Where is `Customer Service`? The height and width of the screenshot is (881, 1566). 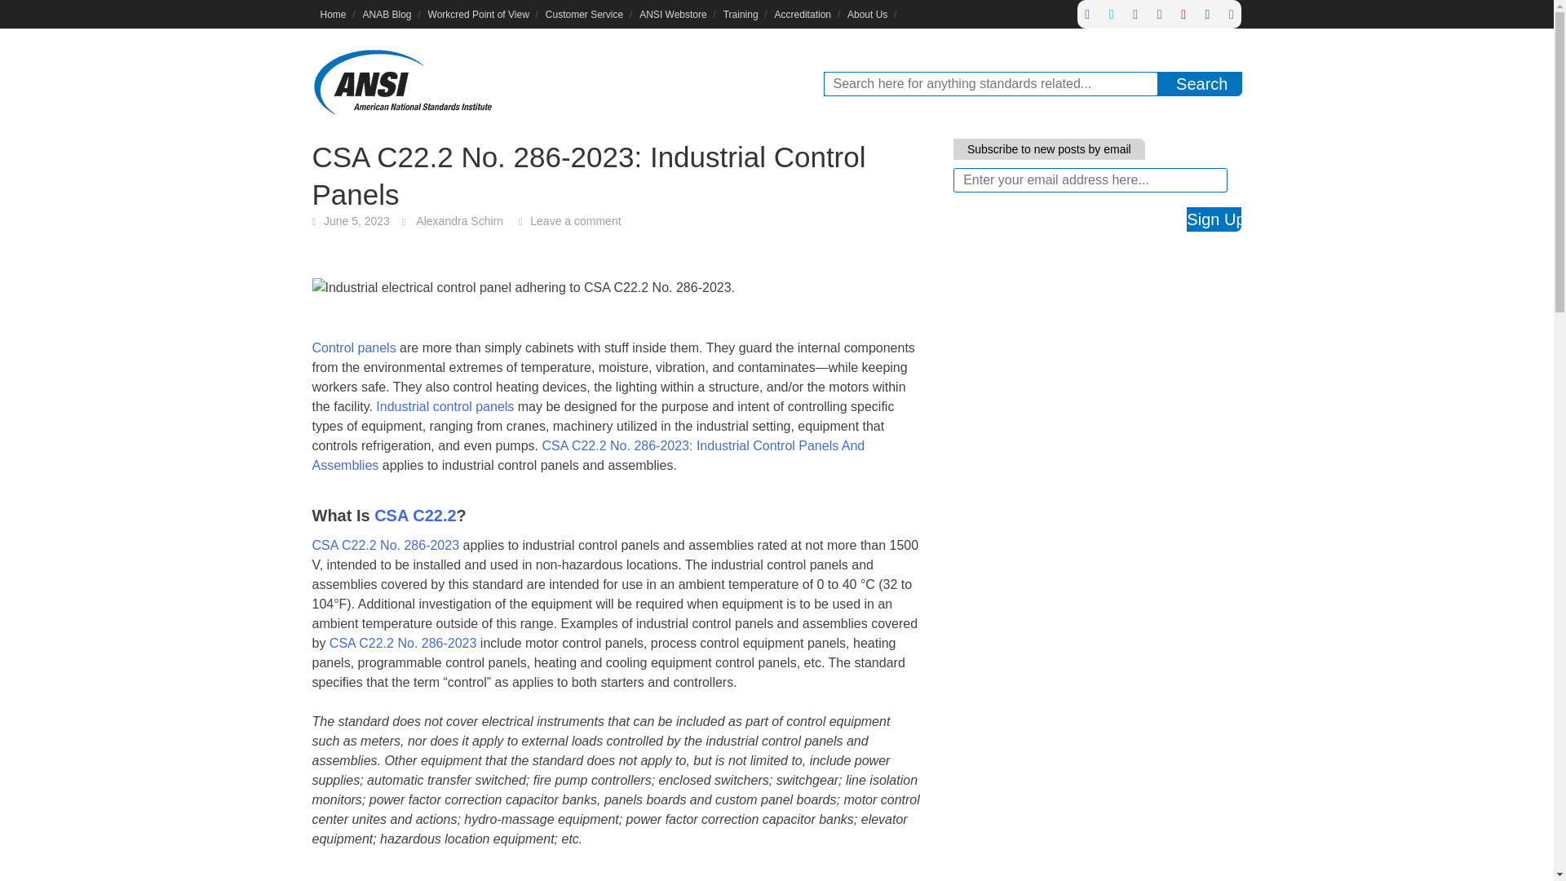
Customer Service is located at coordinates (584, 14).